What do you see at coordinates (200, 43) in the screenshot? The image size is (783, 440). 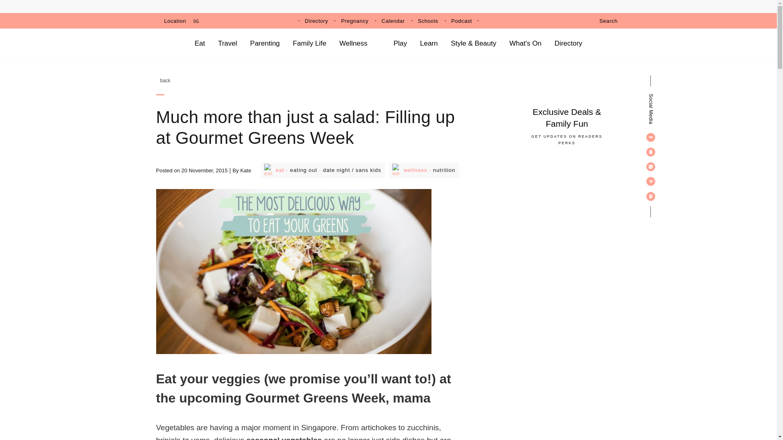 I see `Eat` at bounding box center [200, 43].